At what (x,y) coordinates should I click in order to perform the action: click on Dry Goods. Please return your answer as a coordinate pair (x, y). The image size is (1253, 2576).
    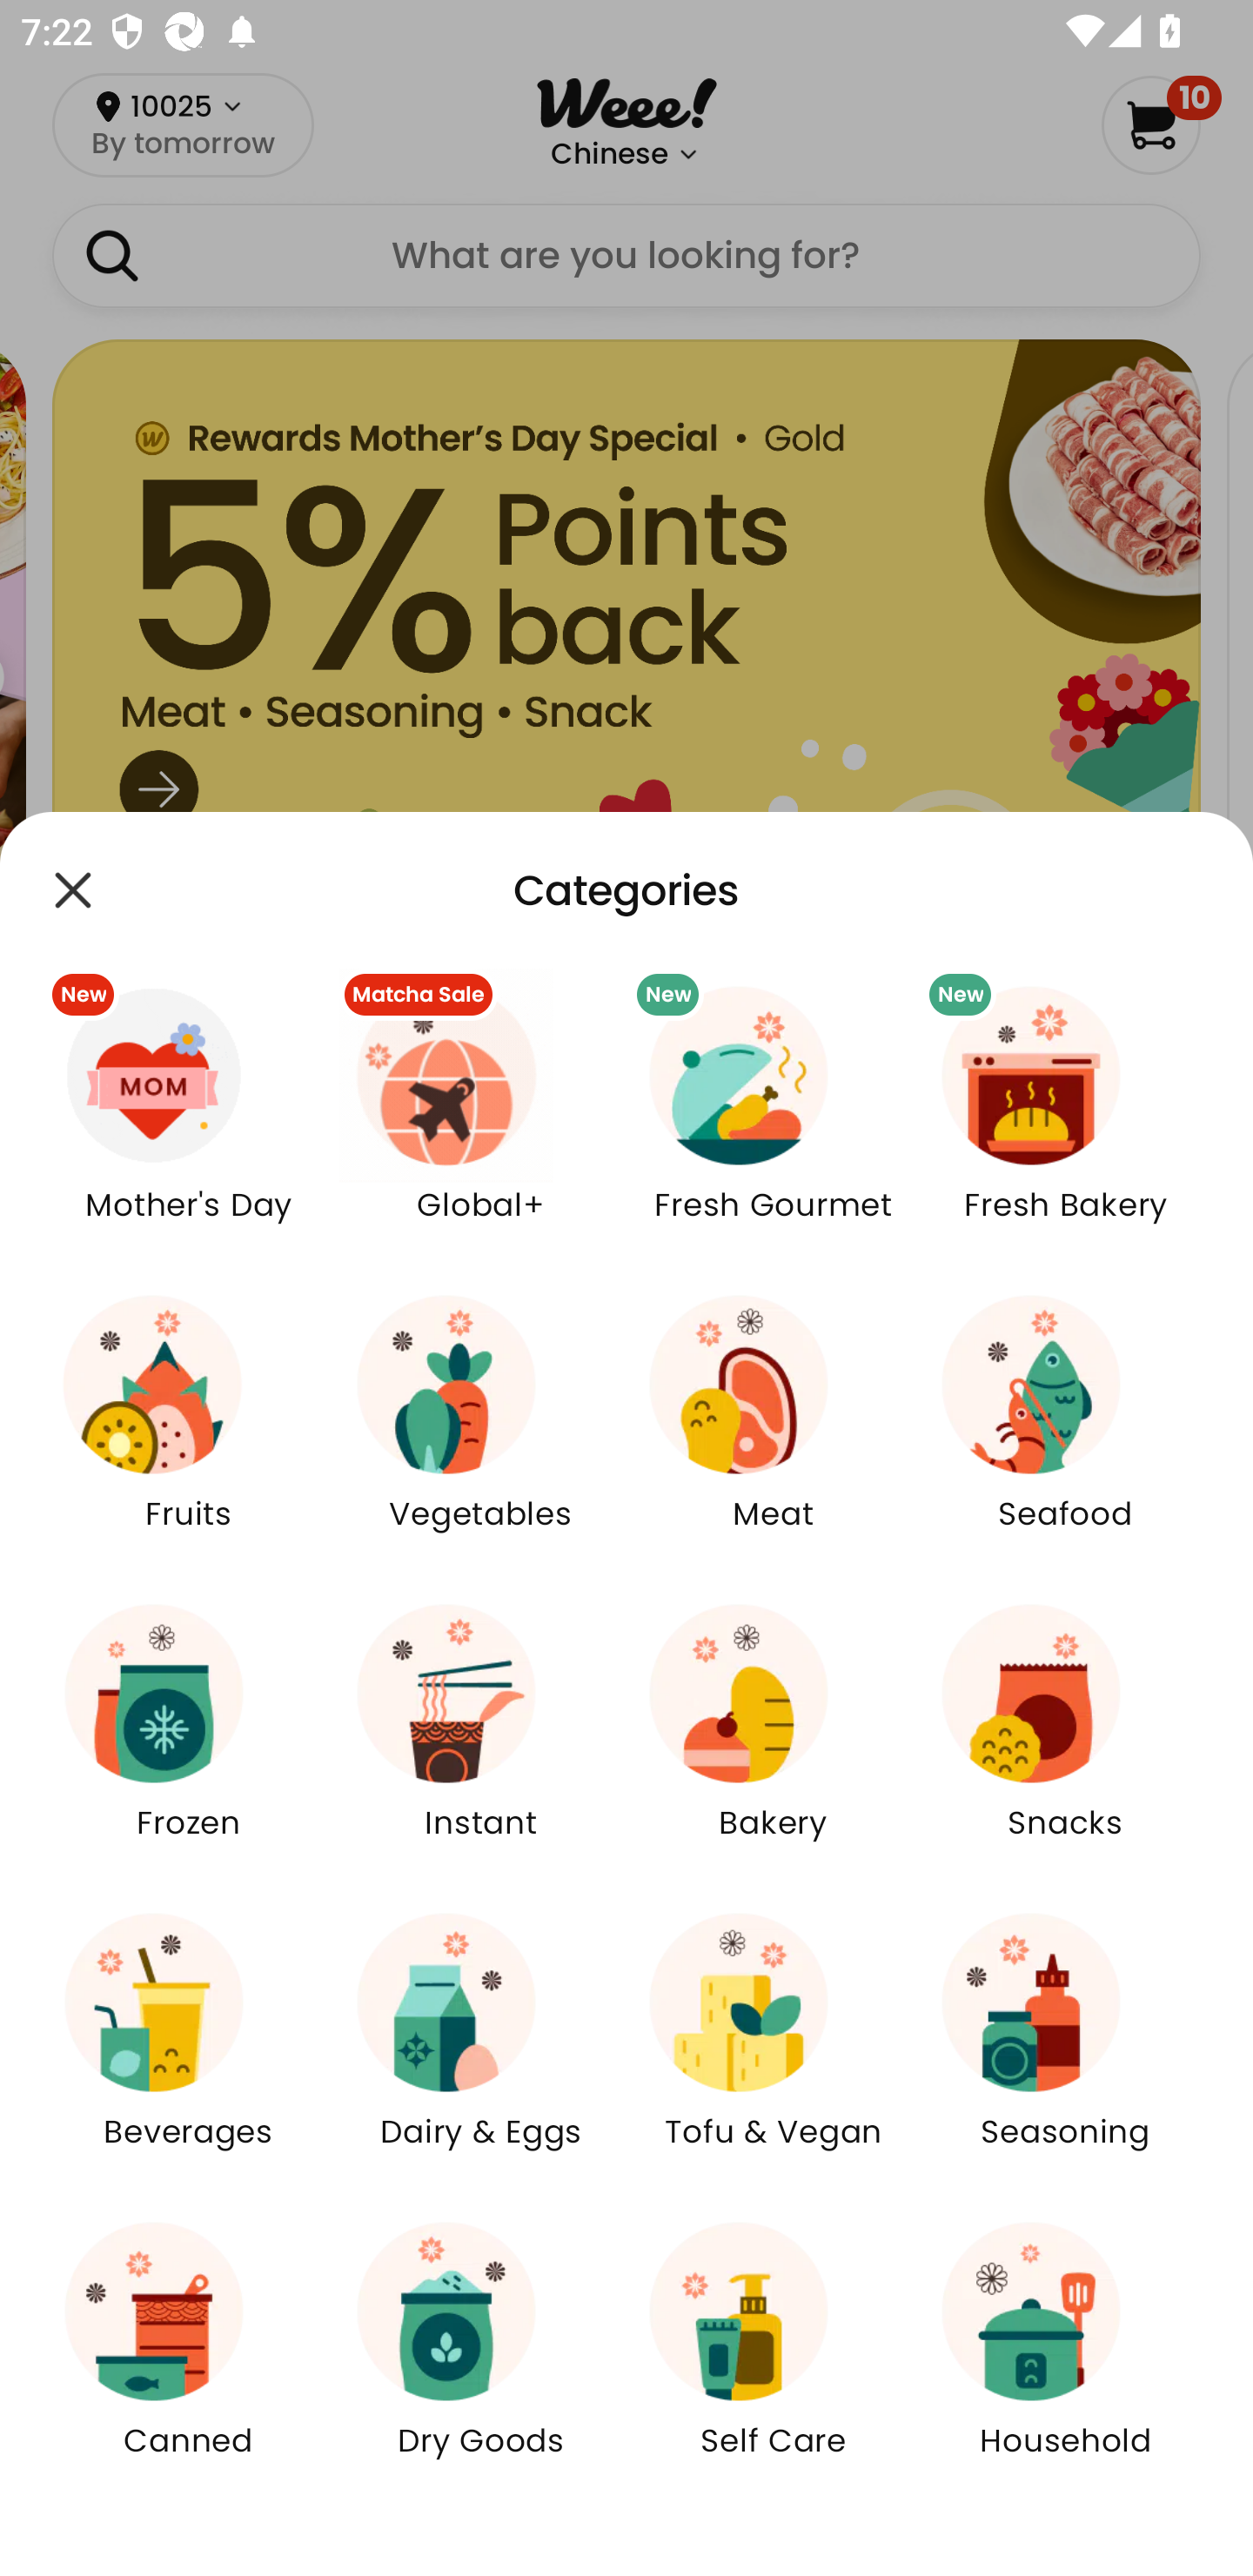
    Looking at the image, I should click on (480, 2358).